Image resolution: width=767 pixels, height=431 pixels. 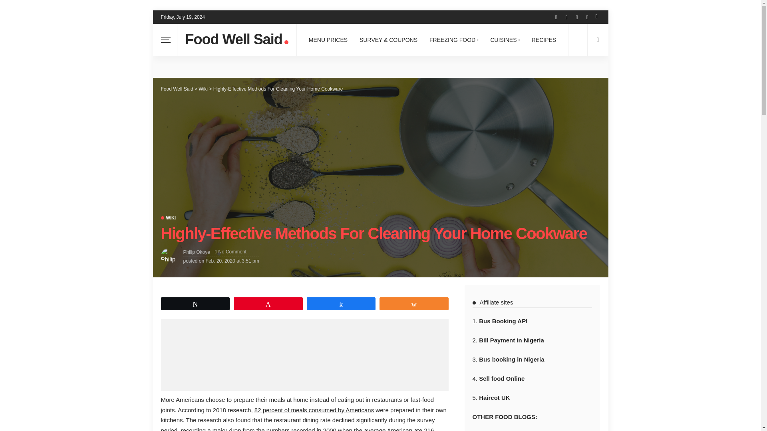 What do you see at coordinates (453, 40) in the screenshot?
I see `FREEZING FOOD` at bounding box center [453, 40].